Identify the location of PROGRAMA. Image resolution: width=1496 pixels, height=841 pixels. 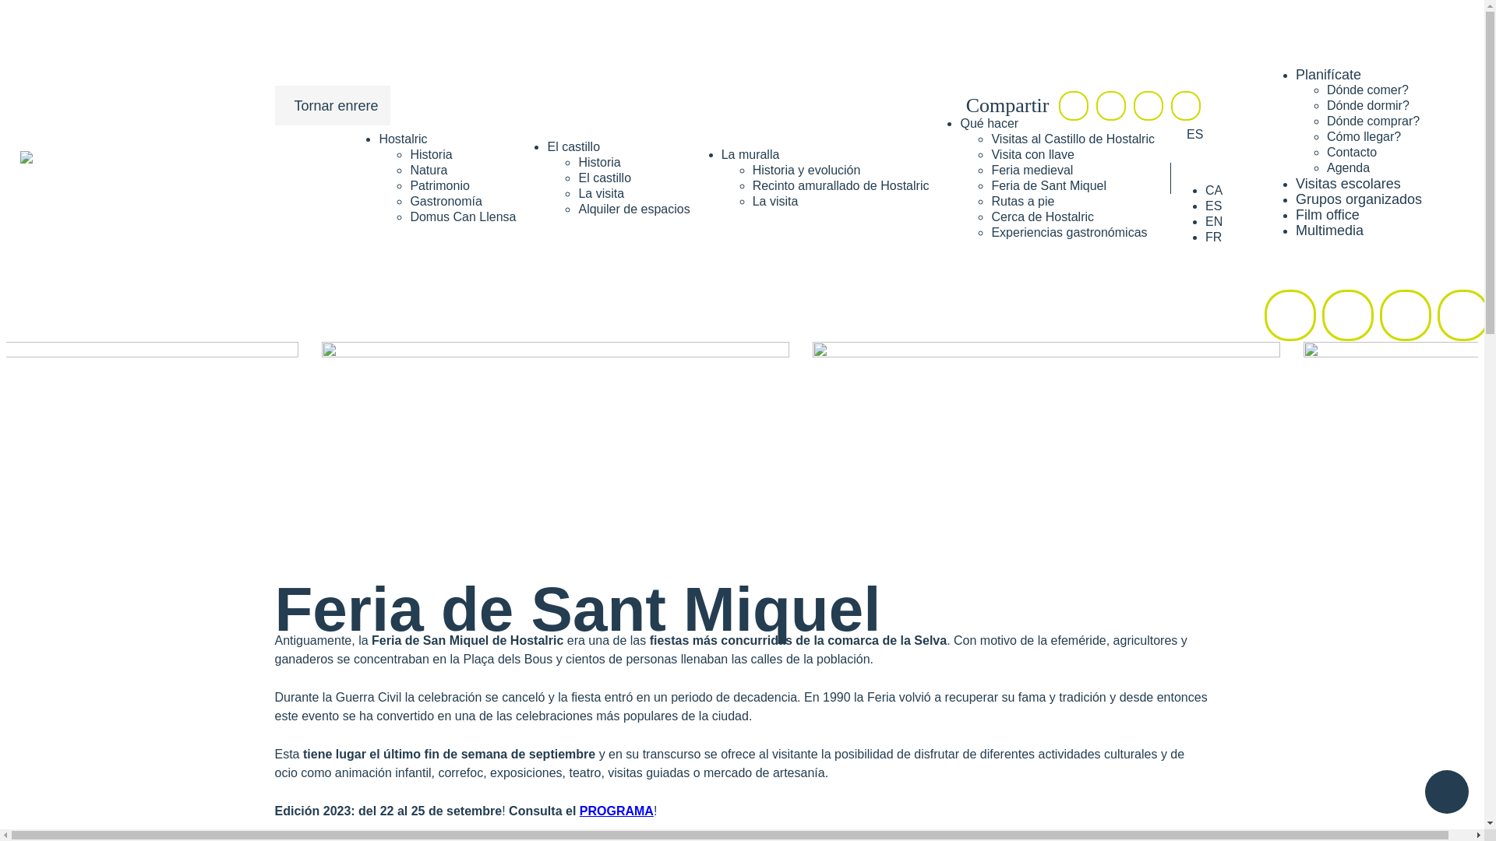
(617, 811).